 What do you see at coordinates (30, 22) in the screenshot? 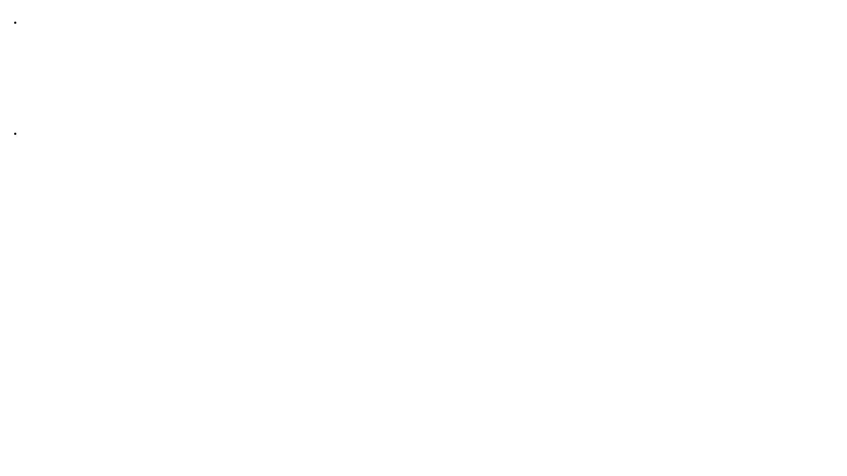
I see `Home` at bounding box center [30, 22].